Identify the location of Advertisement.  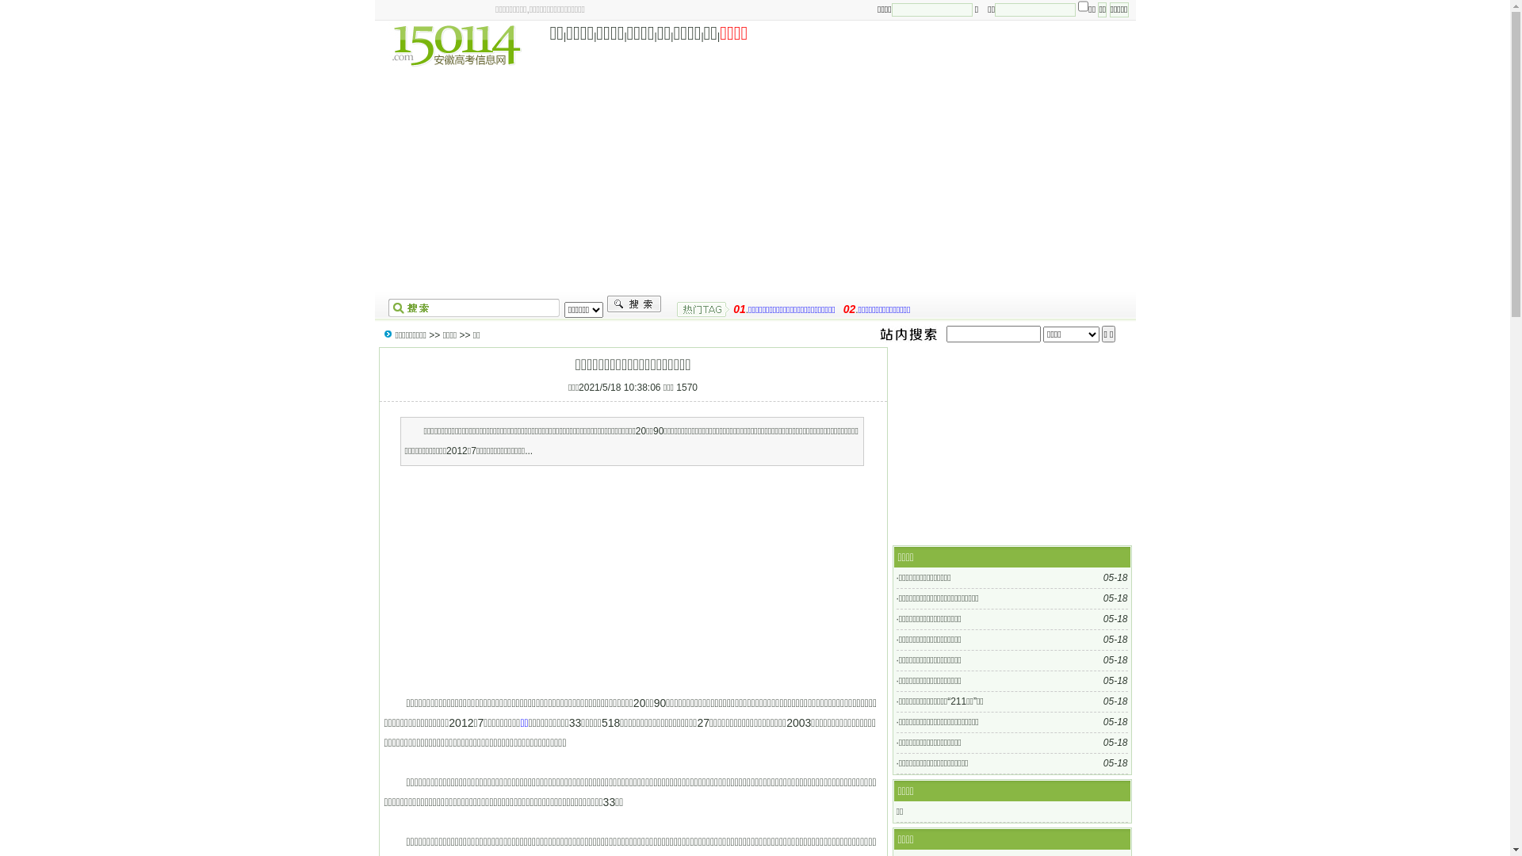
(1012, 446).